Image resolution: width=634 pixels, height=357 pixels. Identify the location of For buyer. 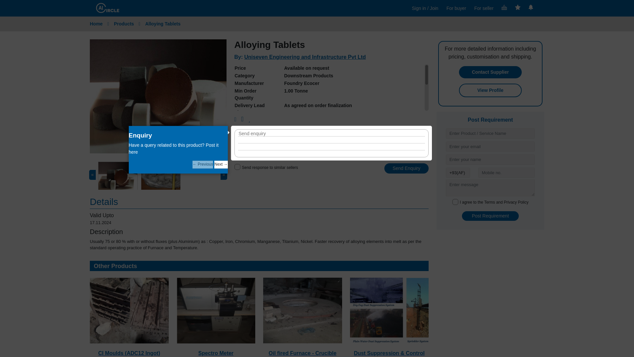
(456, 8).